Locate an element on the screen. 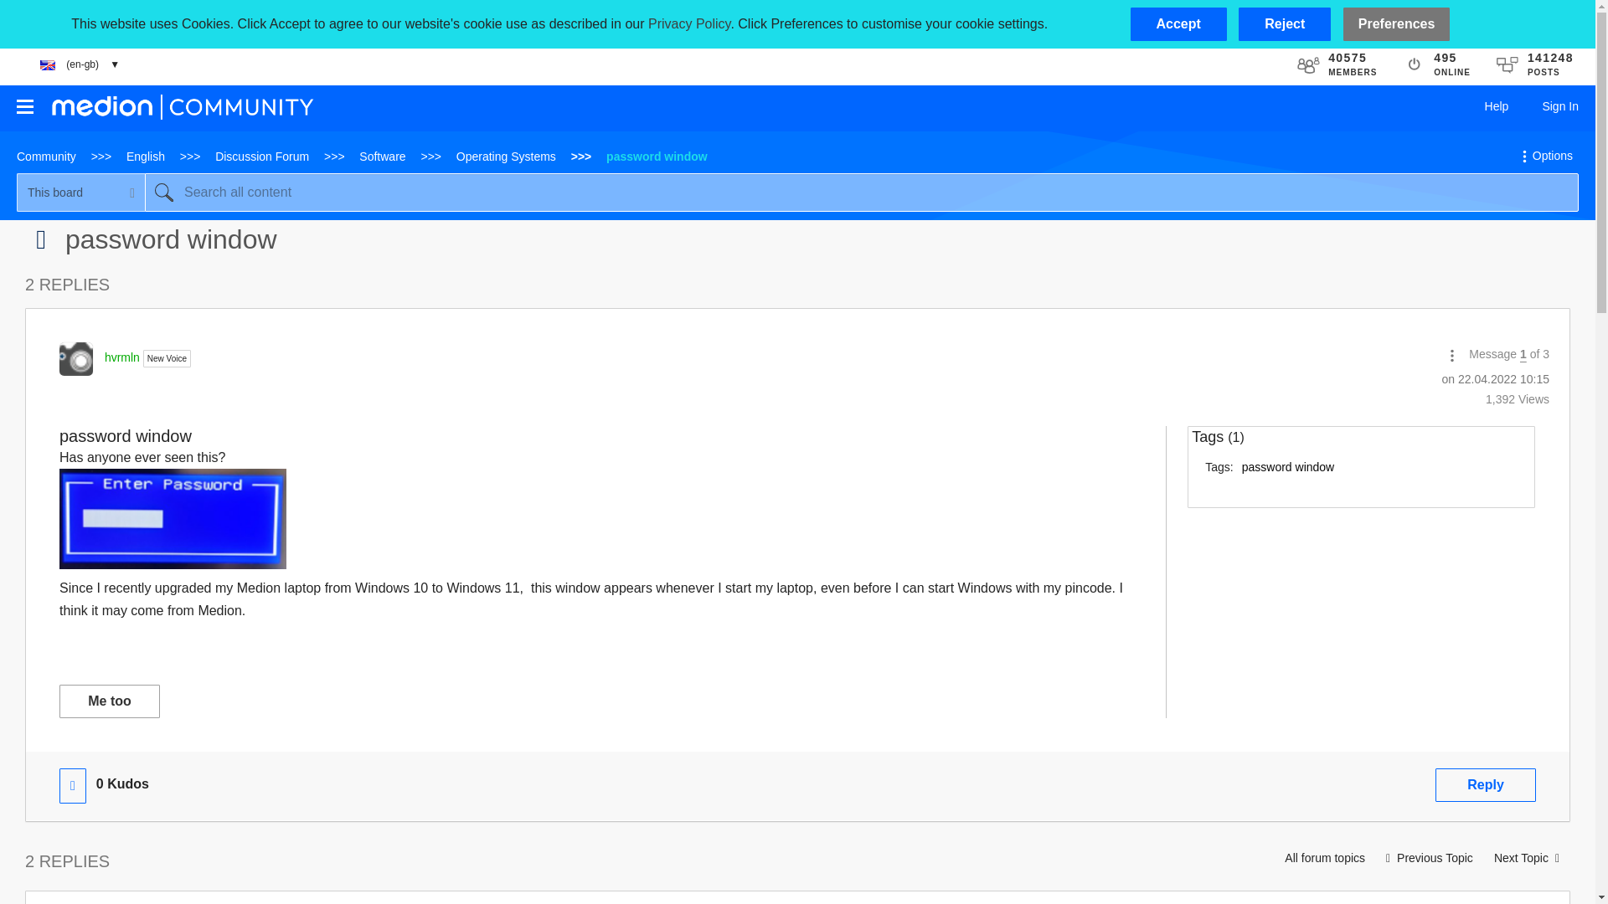  password window is located at coordinates (1288, 466).